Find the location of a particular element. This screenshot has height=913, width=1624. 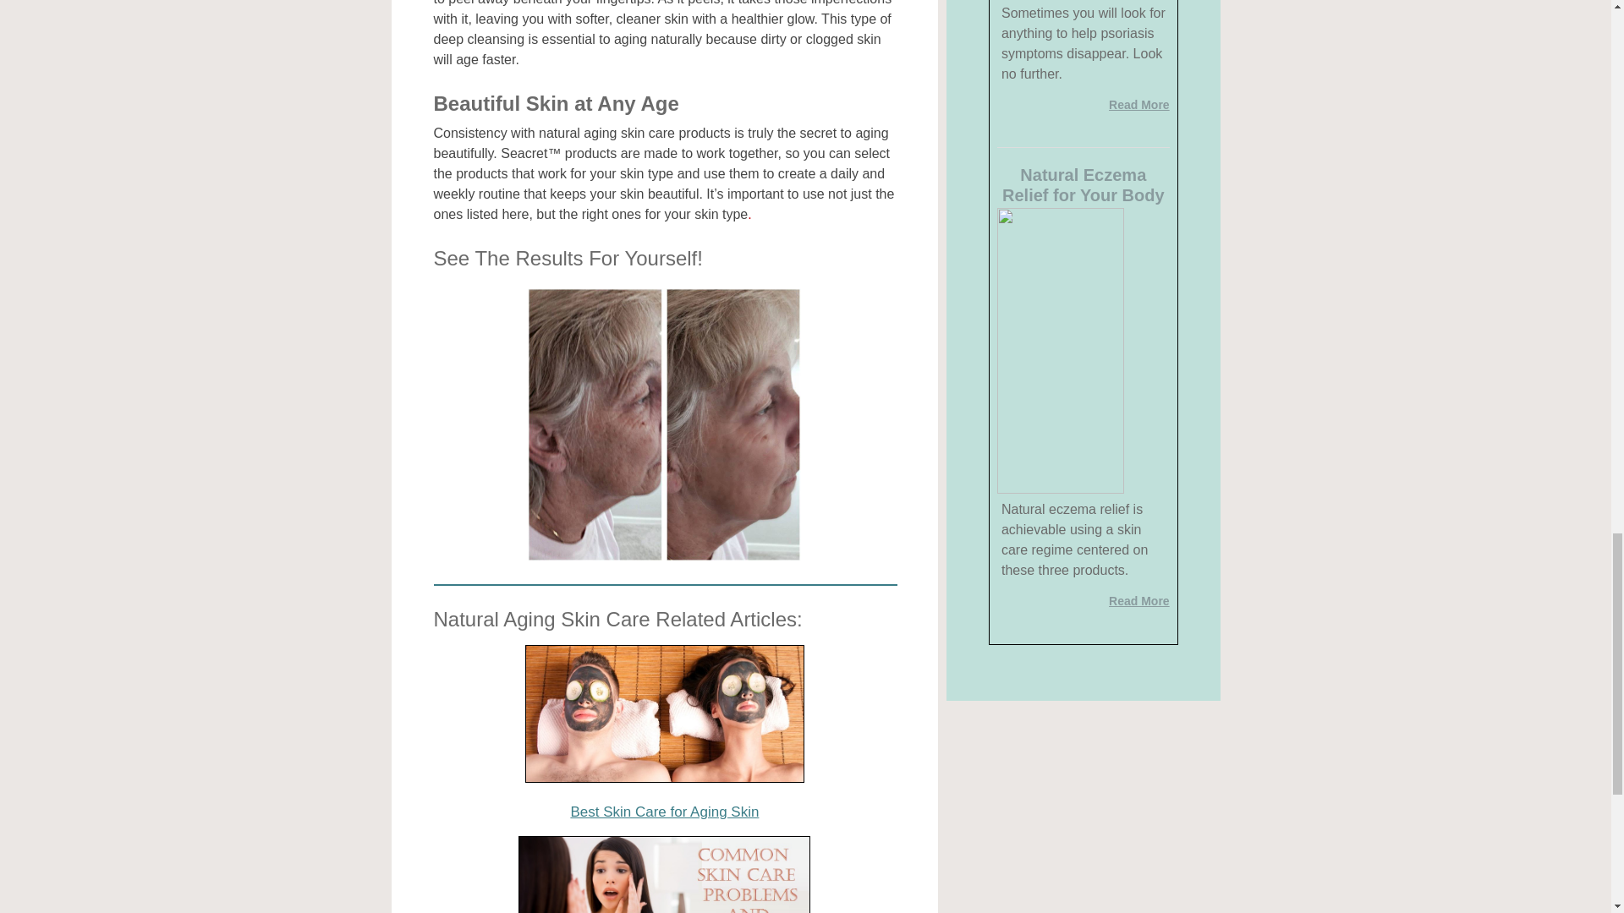

Natural Aging Skin Care Results is located at coordinates (664, 424).